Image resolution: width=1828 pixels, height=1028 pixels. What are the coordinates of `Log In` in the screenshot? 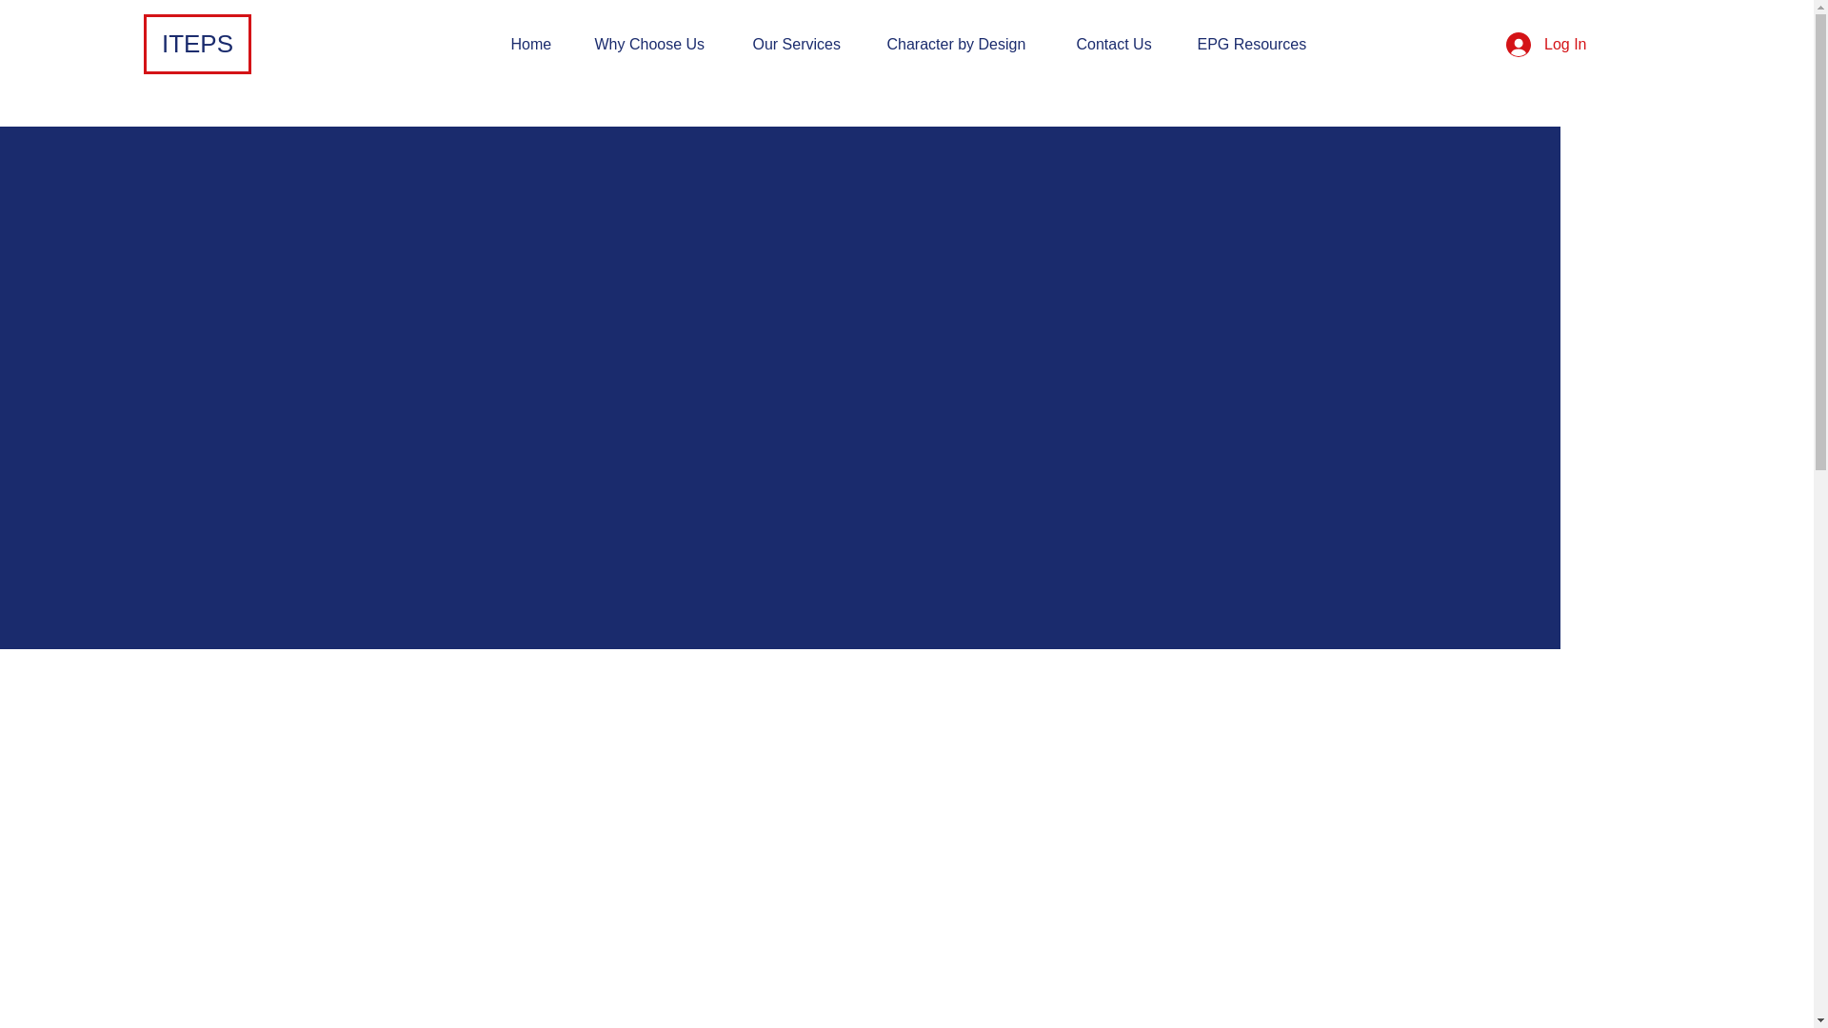 It's located at (1546, 44).